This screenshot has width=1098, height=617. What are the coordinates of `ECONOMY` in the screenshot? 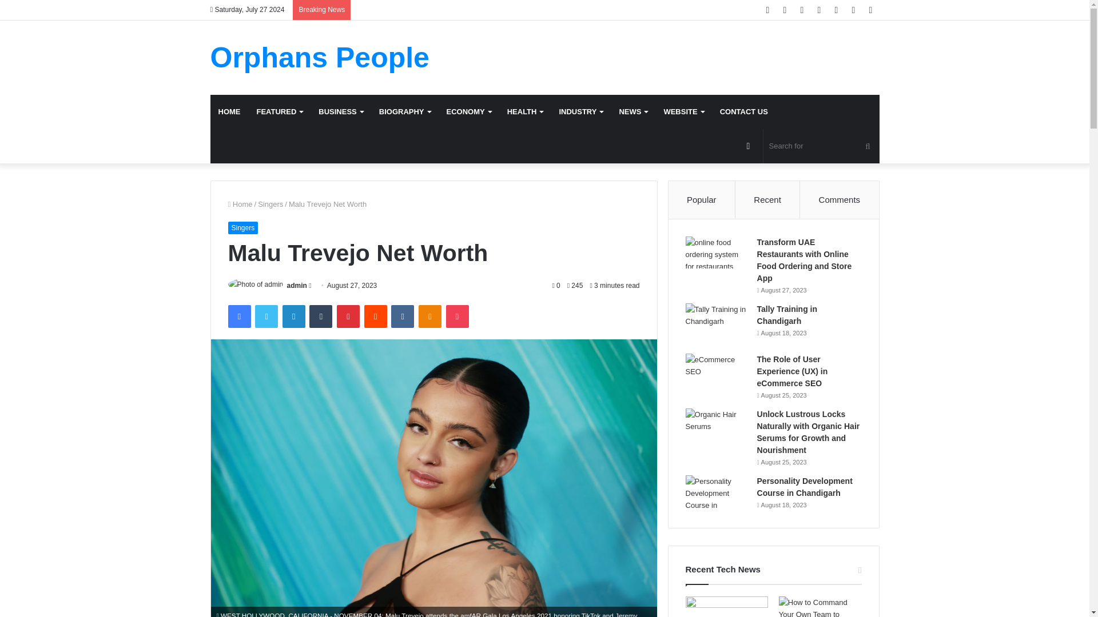 It's located at (469, 112).